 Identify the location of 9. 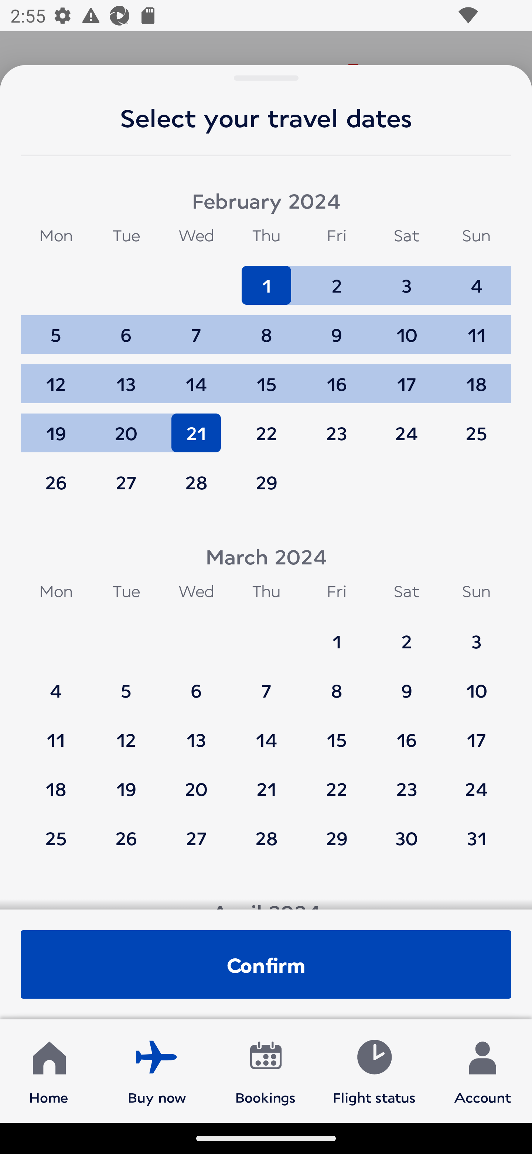
(406, 684).